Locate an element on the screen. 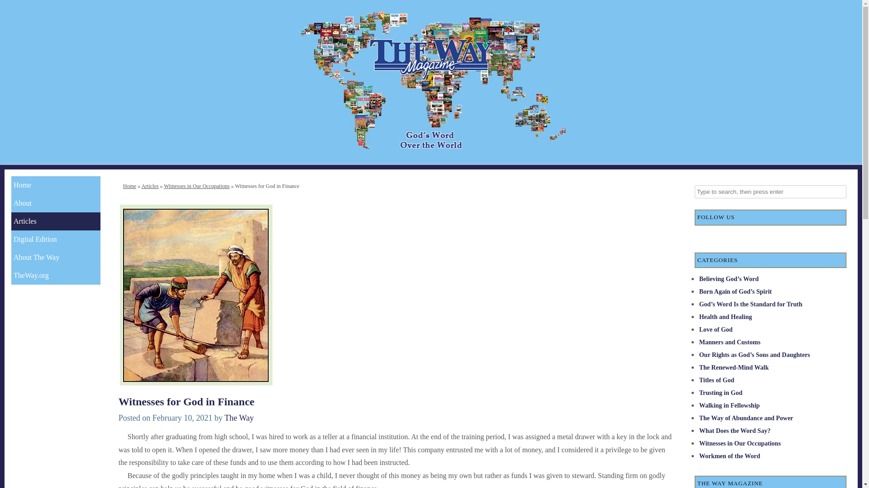 This screenshot has width=869, height=488. Walking in Fellowship is located at coordinates (730, 405).